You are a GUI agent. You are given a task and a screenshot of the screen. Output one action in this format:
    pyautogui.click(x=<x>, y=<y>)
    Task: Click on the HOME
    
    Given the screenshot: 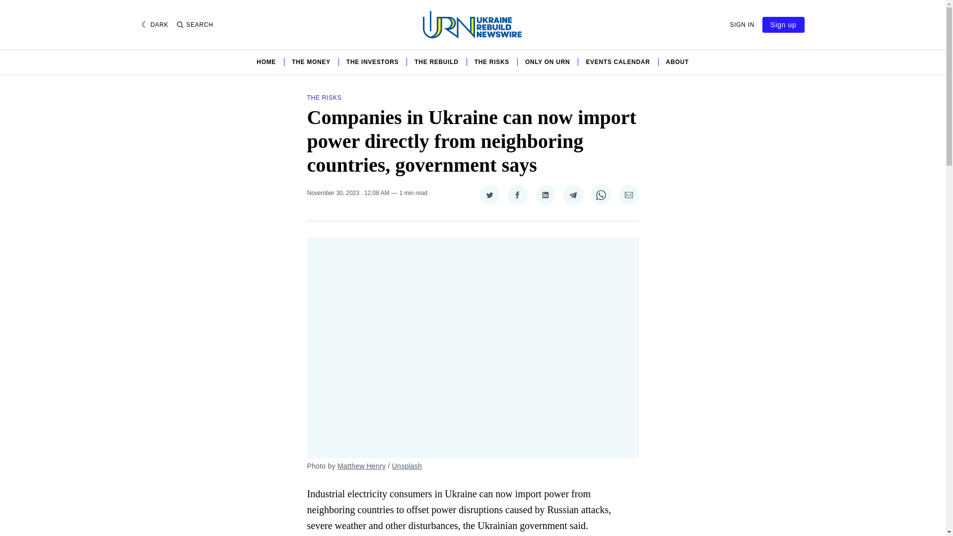 What is the action you would take?
    pyautogui.click(x=266, y=62)
    